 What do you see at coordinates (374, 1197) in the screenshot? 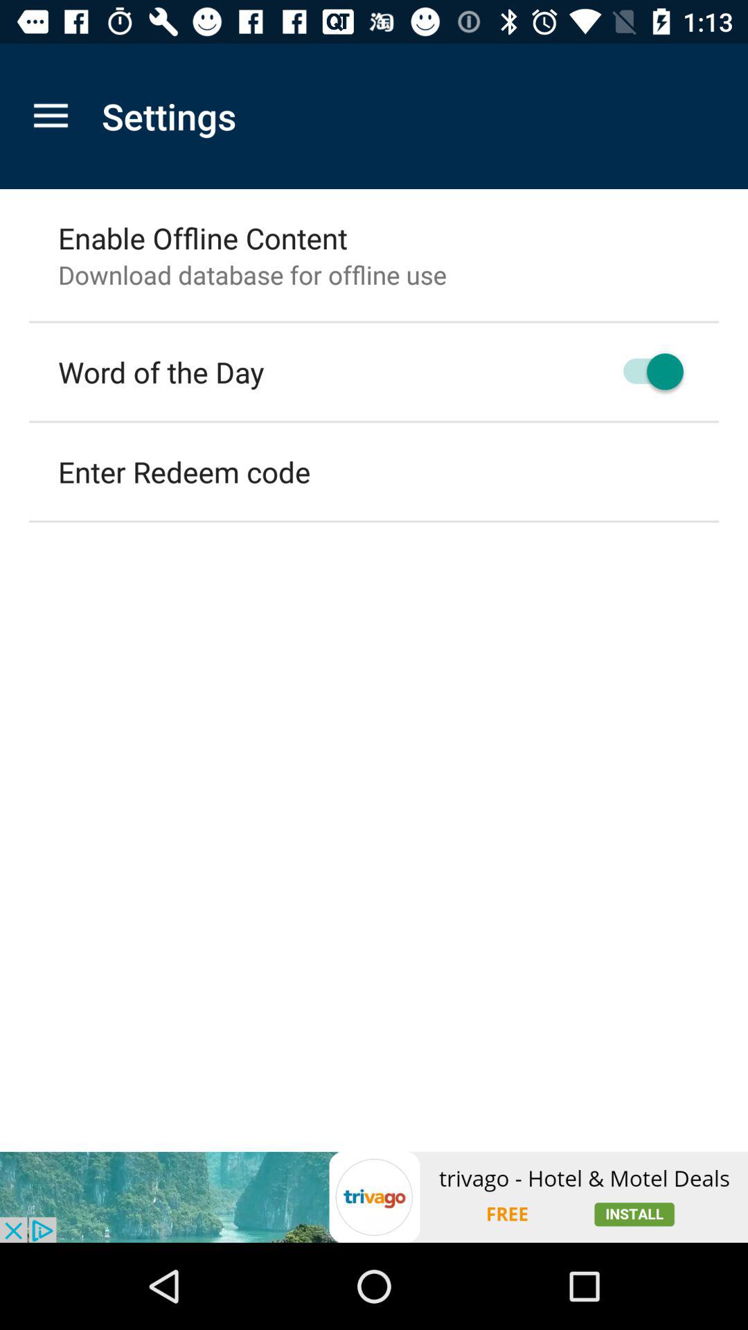
I see `advertisement` at bounding box center [374, 1197].